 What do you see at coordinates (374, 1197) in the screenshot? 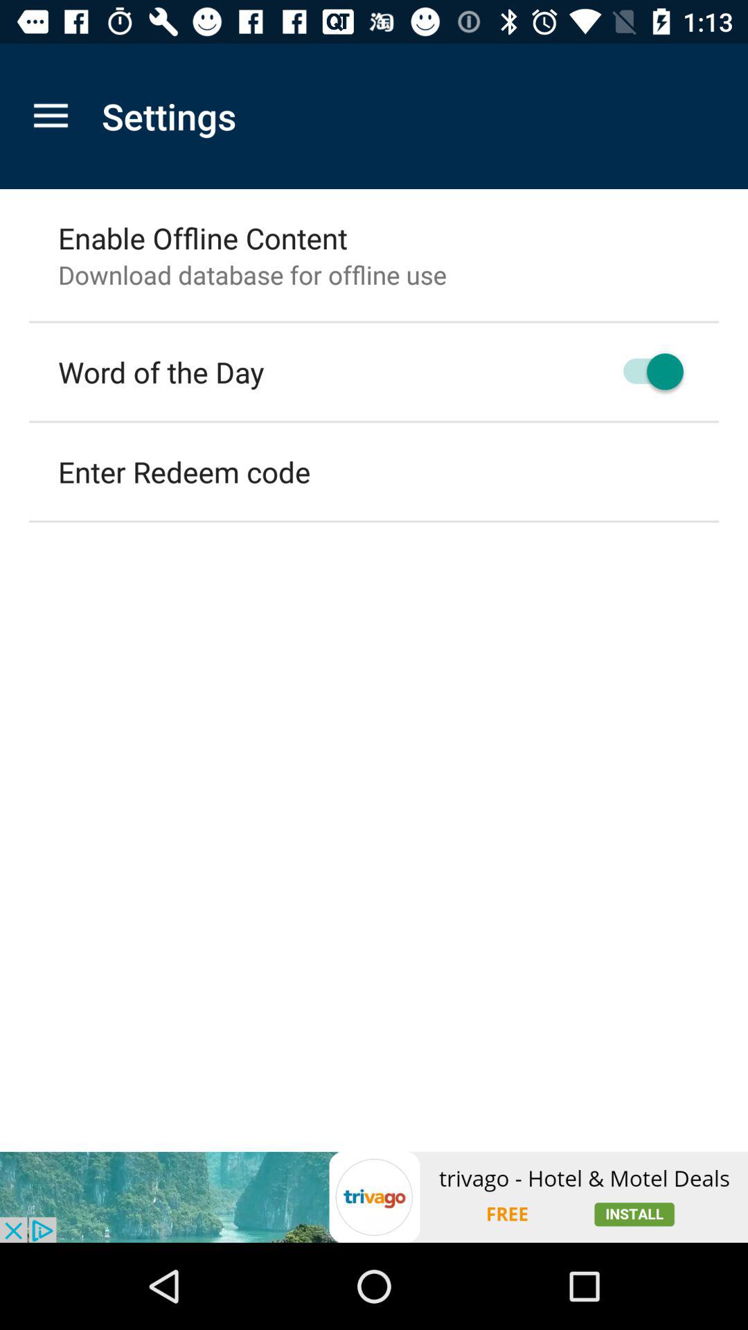
I see `advertisement` at bounding box center [374, 1197].